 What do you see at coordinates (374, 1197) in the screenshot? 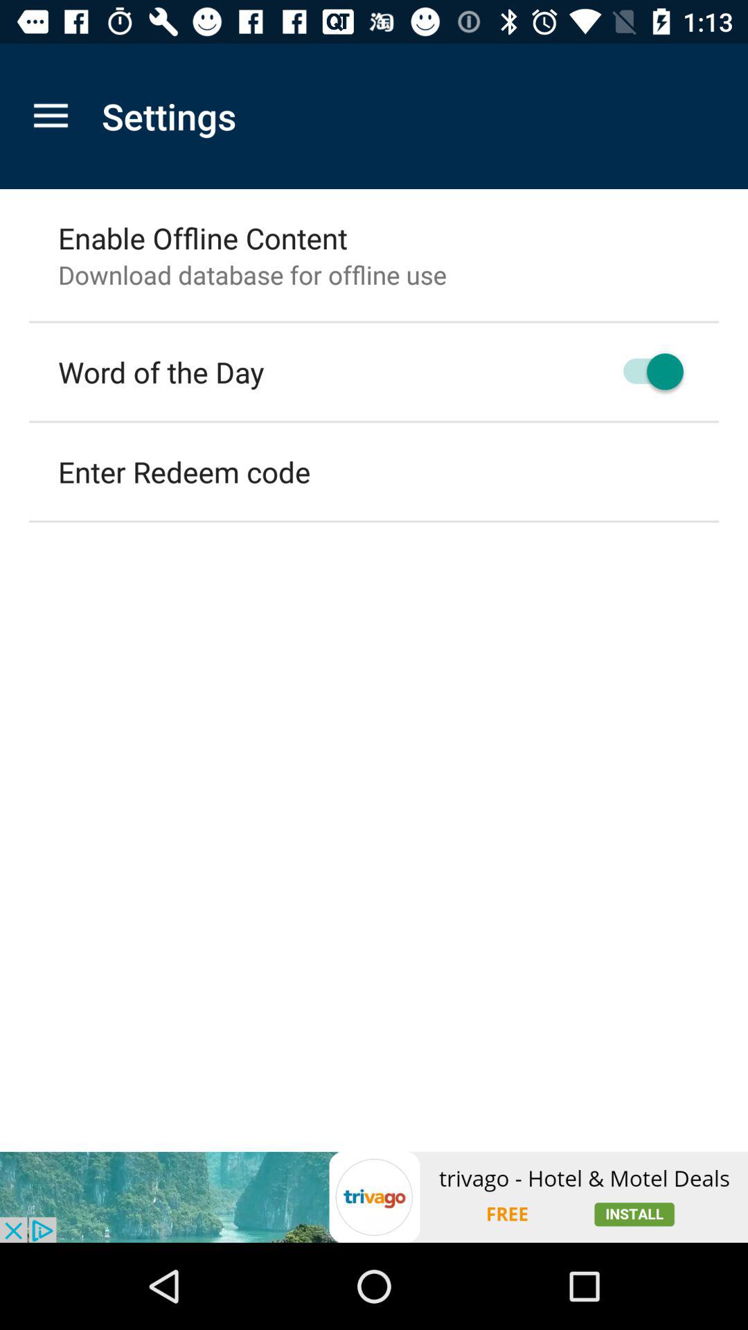
I see `advertisement` at bounding box center [374, 1197].